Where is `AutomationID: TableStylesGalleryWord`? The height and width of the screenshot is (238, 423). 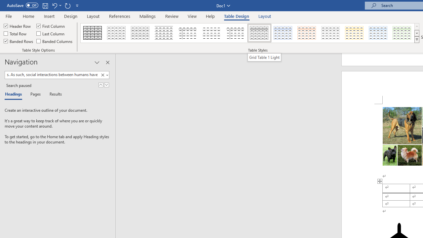 AutomationID: TableStylesGalleryWord is located at coordinates (250, 33).